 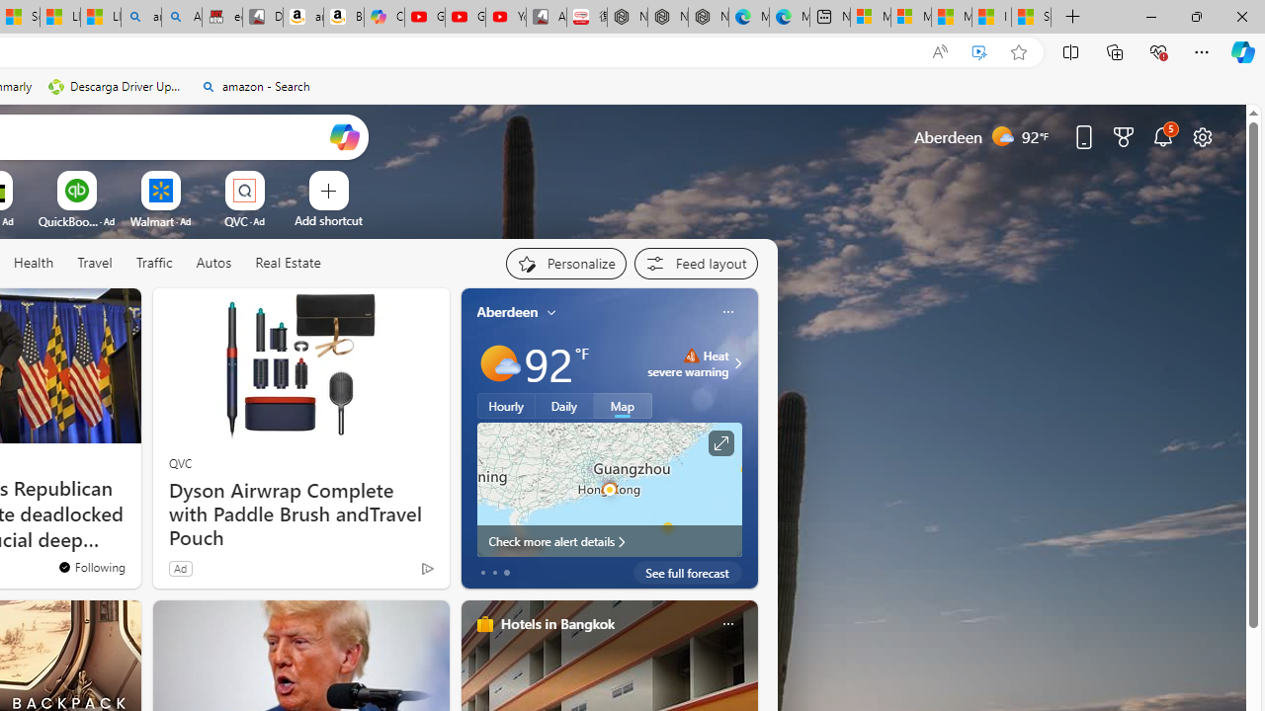 What do you see at coordinates (484, 624) in the screenshot?
I see `hotels-header-icon` at bounding box center [484, 624].